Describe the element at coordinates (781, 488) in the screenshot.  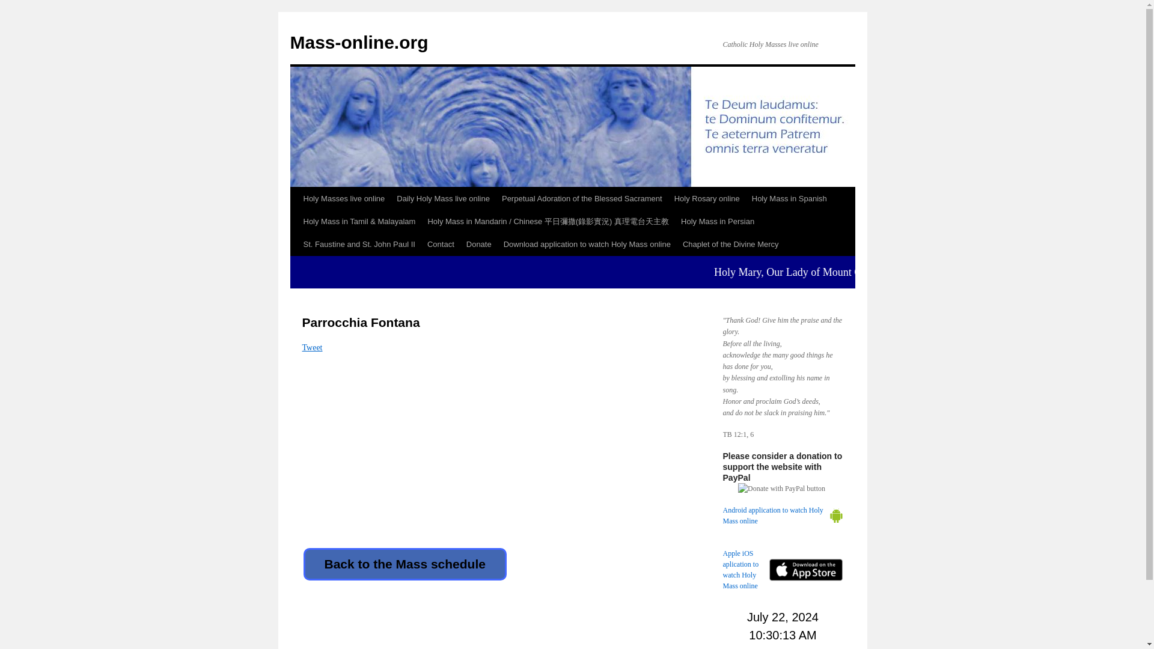
I see `PayPal - The safer, easier way to pay online!` at that location.